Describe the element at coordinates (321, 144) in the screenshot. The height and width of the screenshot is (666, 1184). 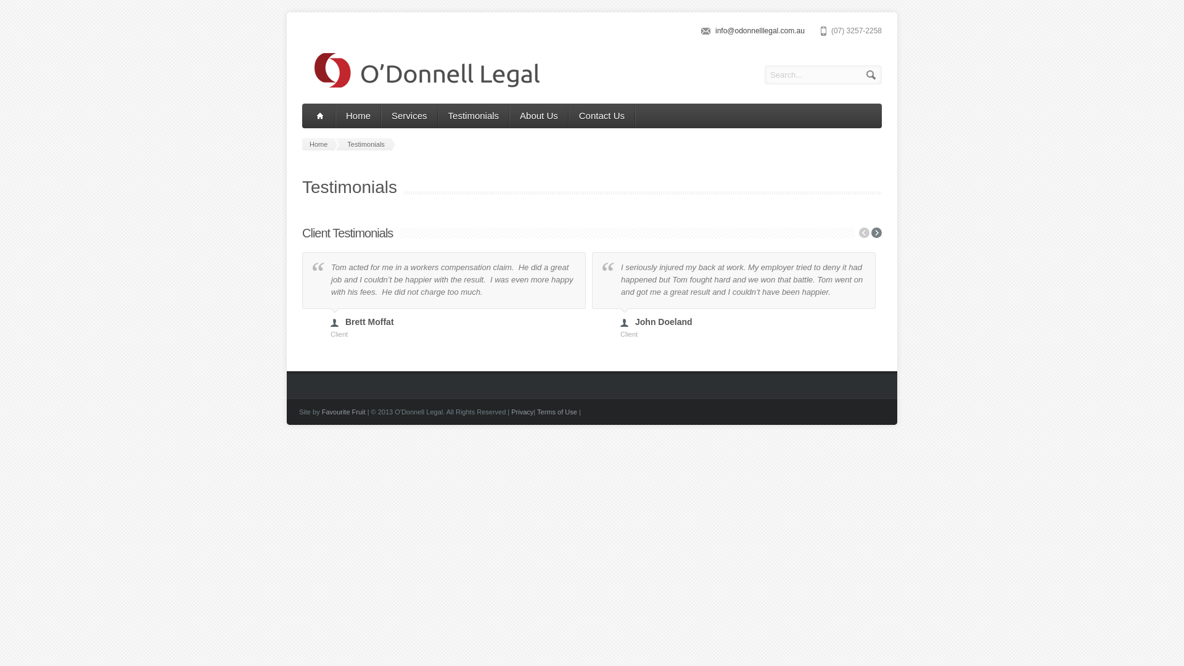
I see `Home` at that location.